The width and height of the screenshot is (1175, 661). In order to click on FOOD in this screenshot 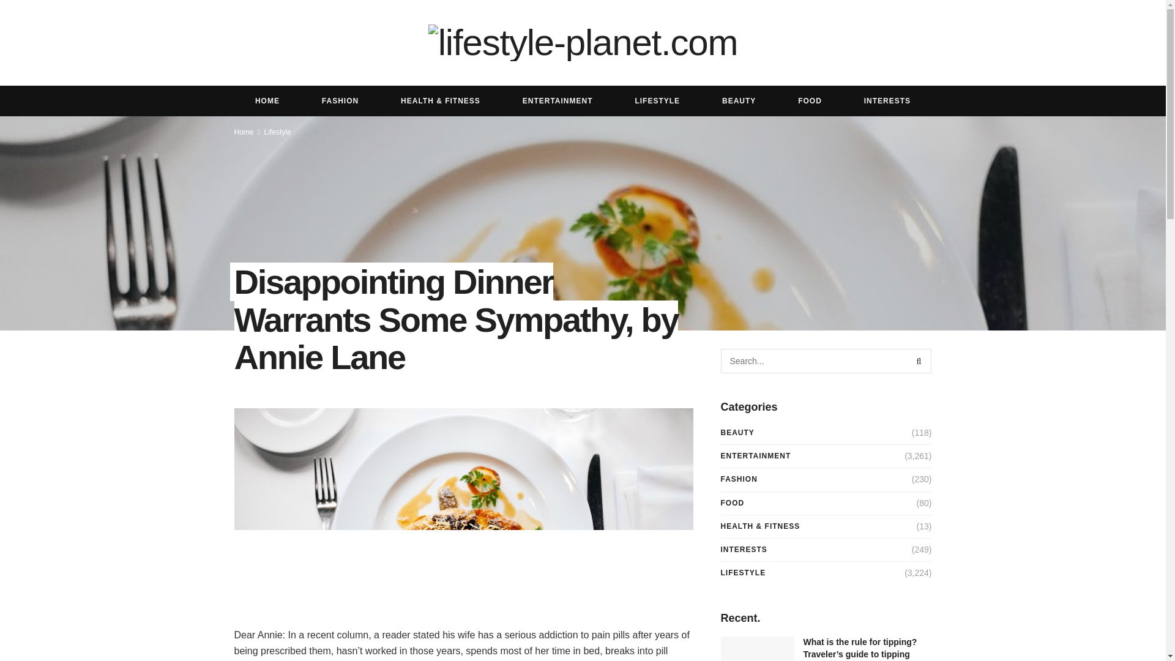, I will do `click(733, 503)`.